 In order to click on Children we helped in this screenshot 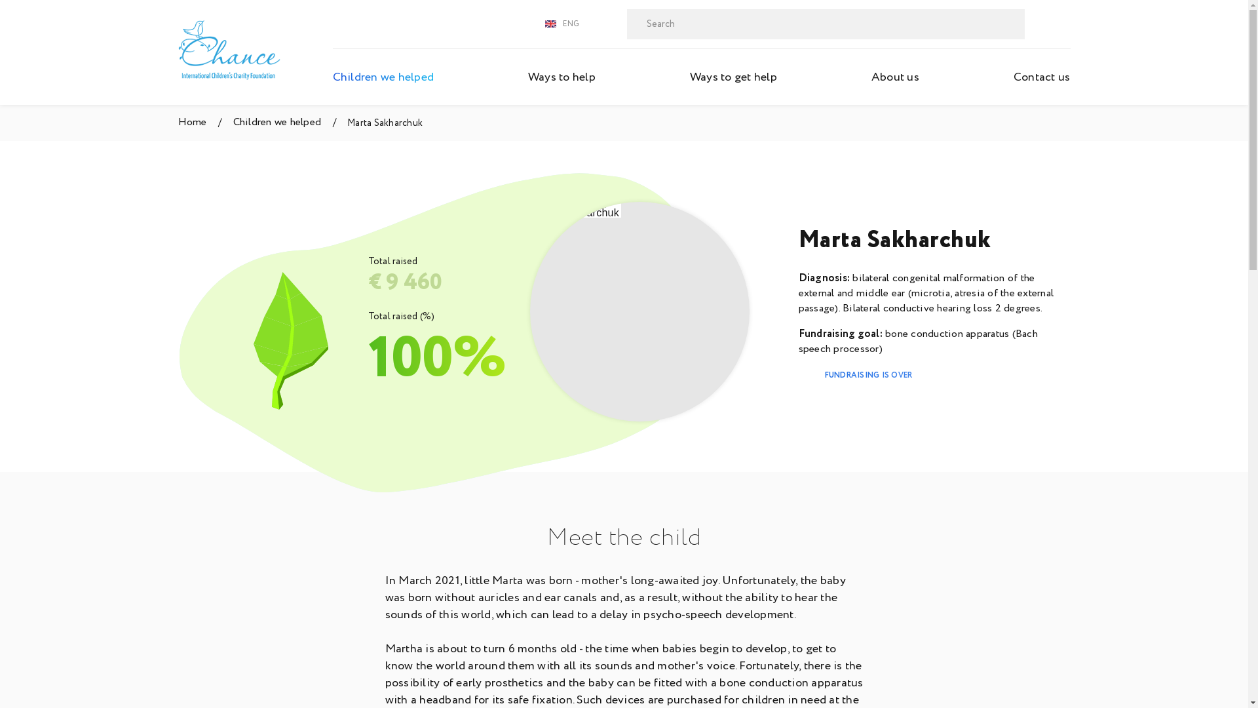, I will do `click(384, 77)`.